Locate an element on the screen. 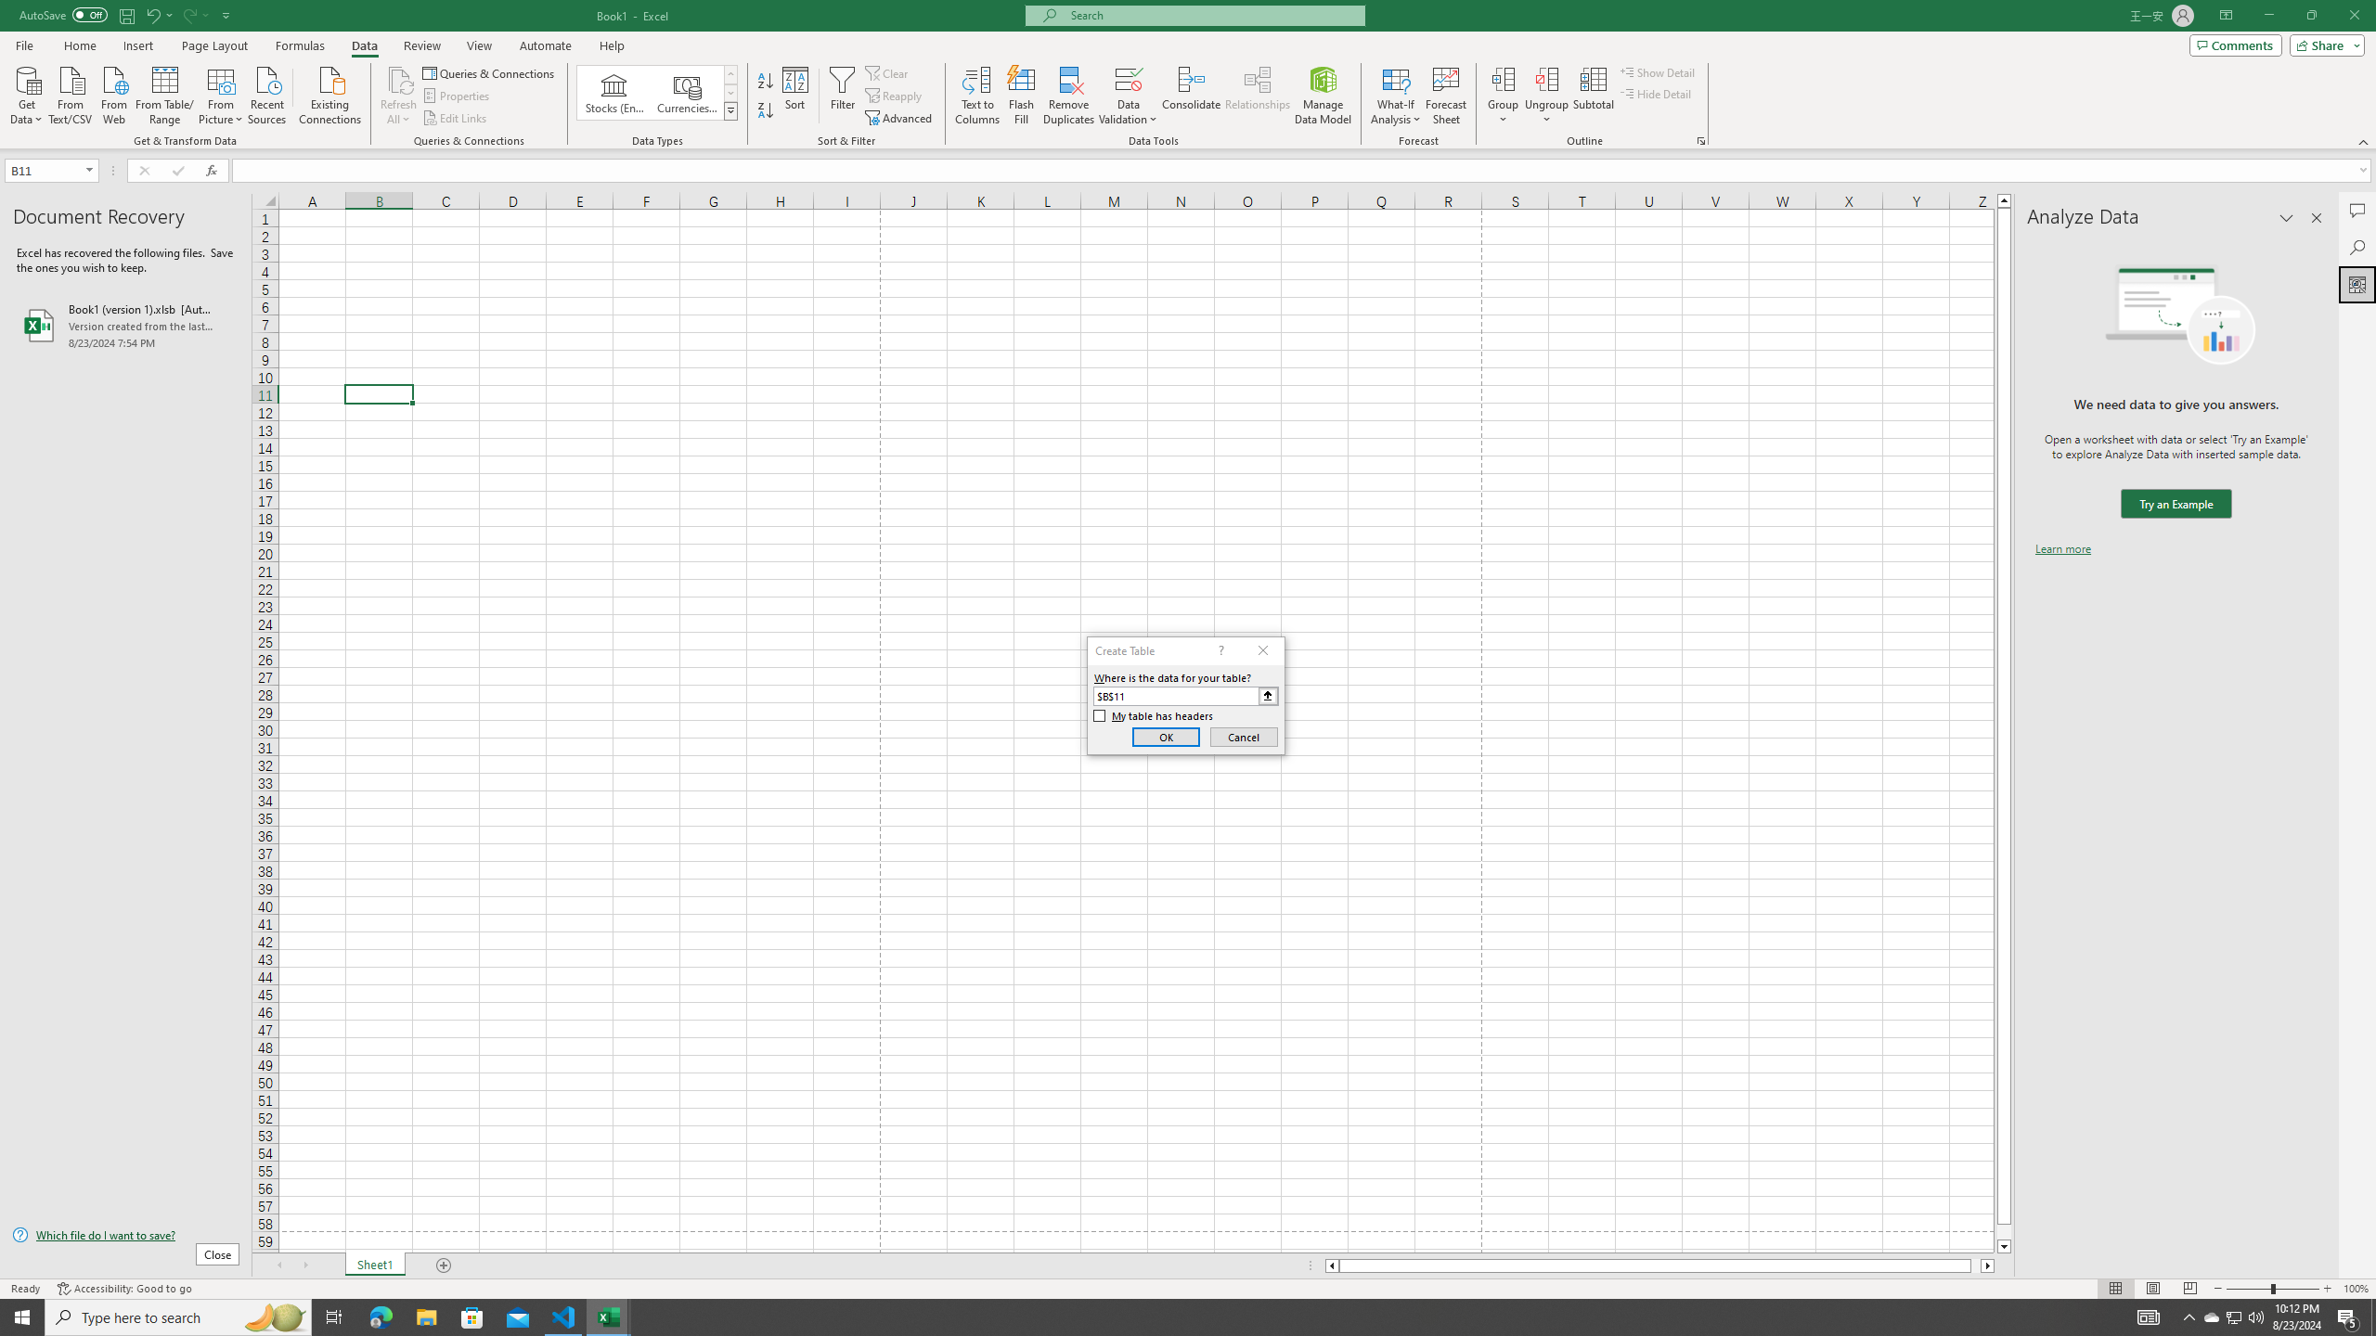 This screenshot has width=2376, height=1336. Relationships is located at coordinates (1258, 96).